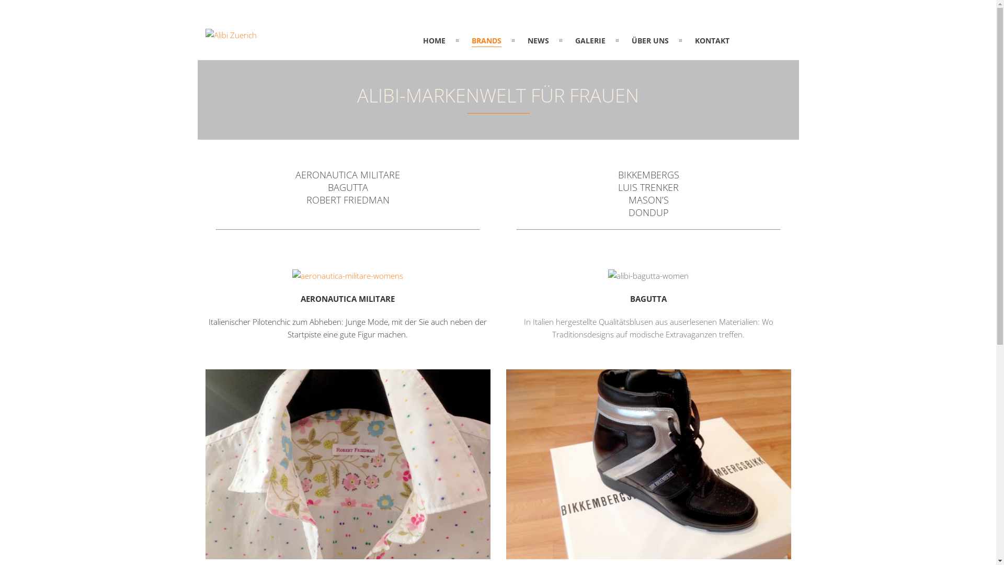  What do you see at coordinates (434, 41) in the screenshot?
I see `HOME` at bounding box center [434, 41].